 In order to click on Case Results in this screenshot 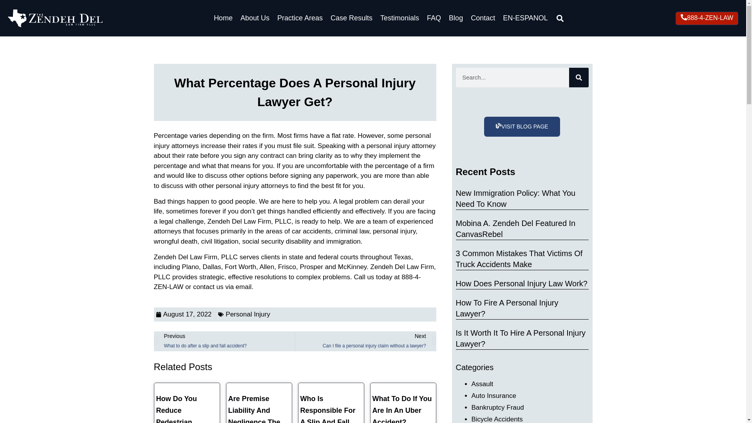, I will do `click(352, 18)`.